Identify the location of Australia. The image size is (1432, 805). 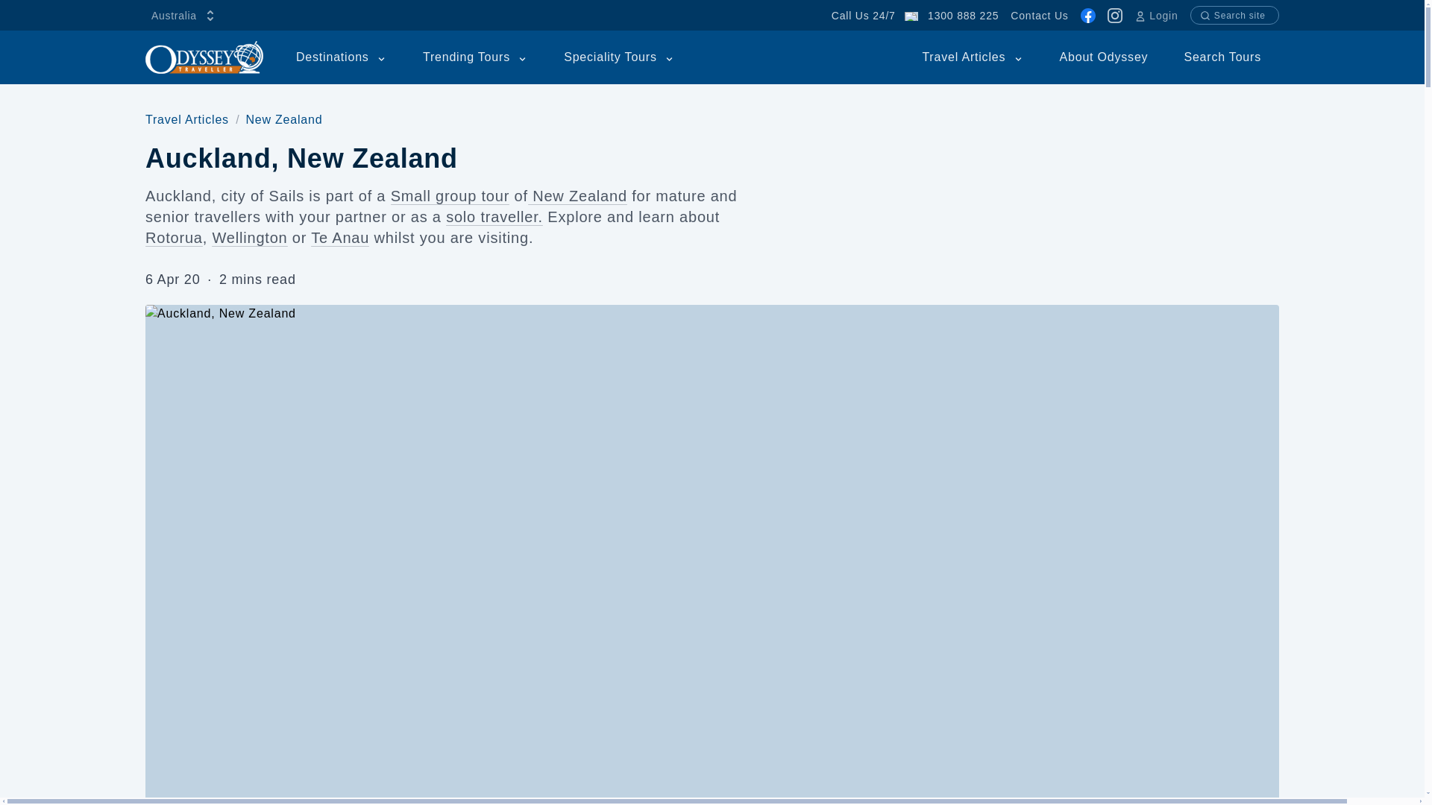
(184, 15).